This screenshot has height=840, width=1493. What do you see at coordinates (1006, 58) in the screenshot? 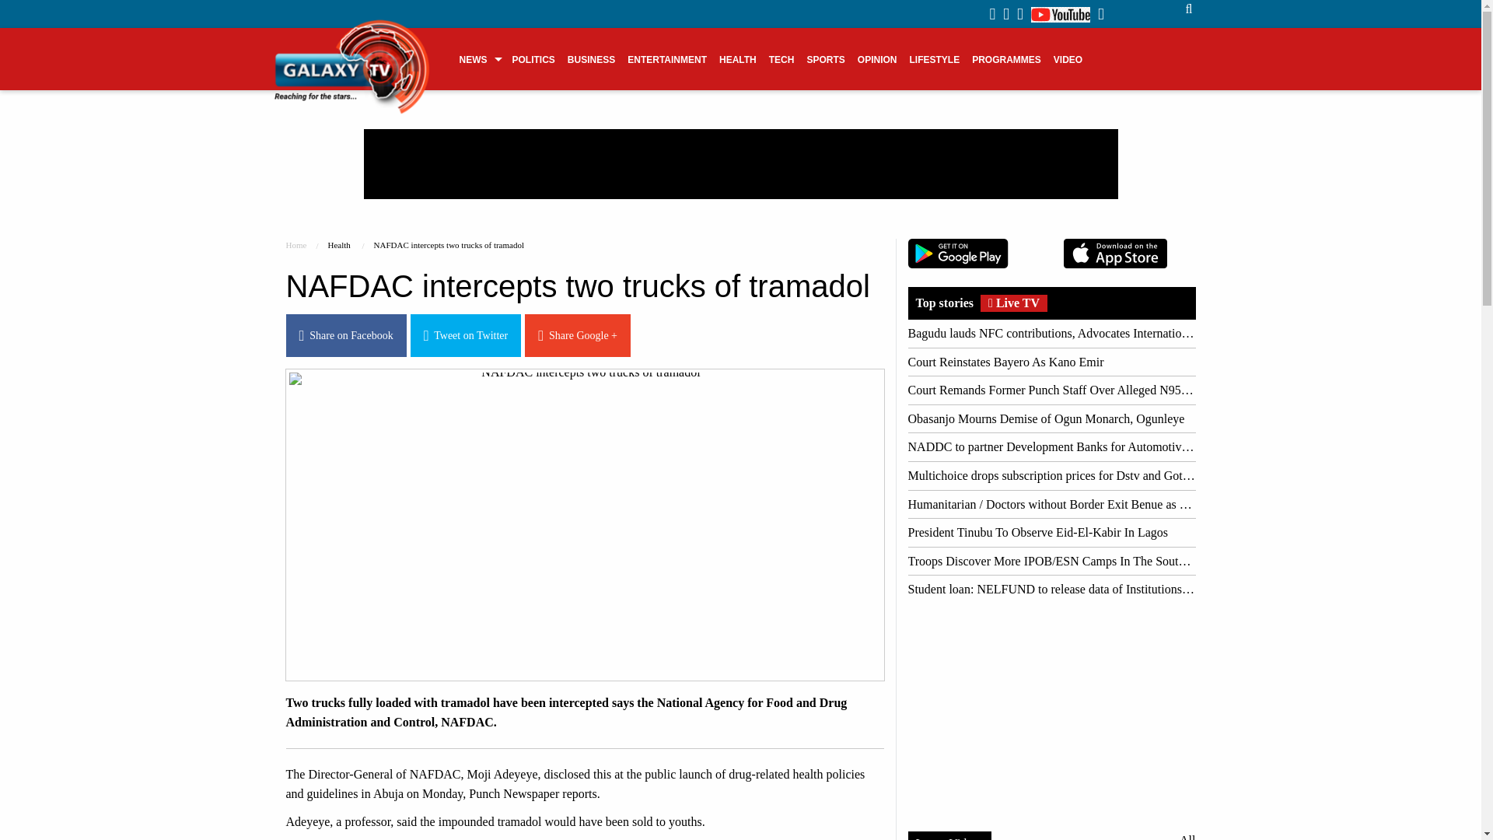
I see `PROGRAMMES` at bounding box center [1006, 58].